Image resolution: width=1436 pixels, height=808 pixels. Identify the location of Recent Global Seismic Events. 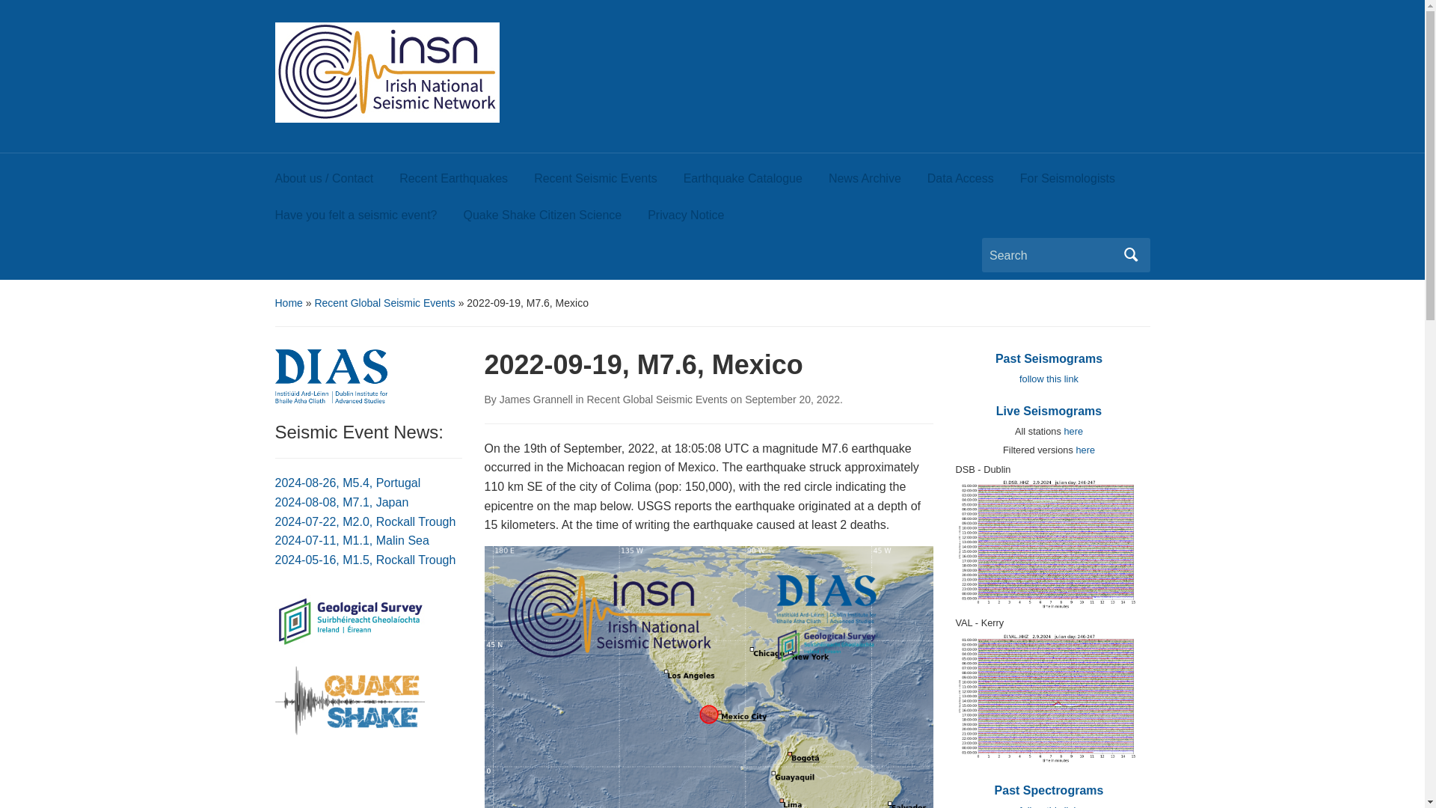
(384, 302).